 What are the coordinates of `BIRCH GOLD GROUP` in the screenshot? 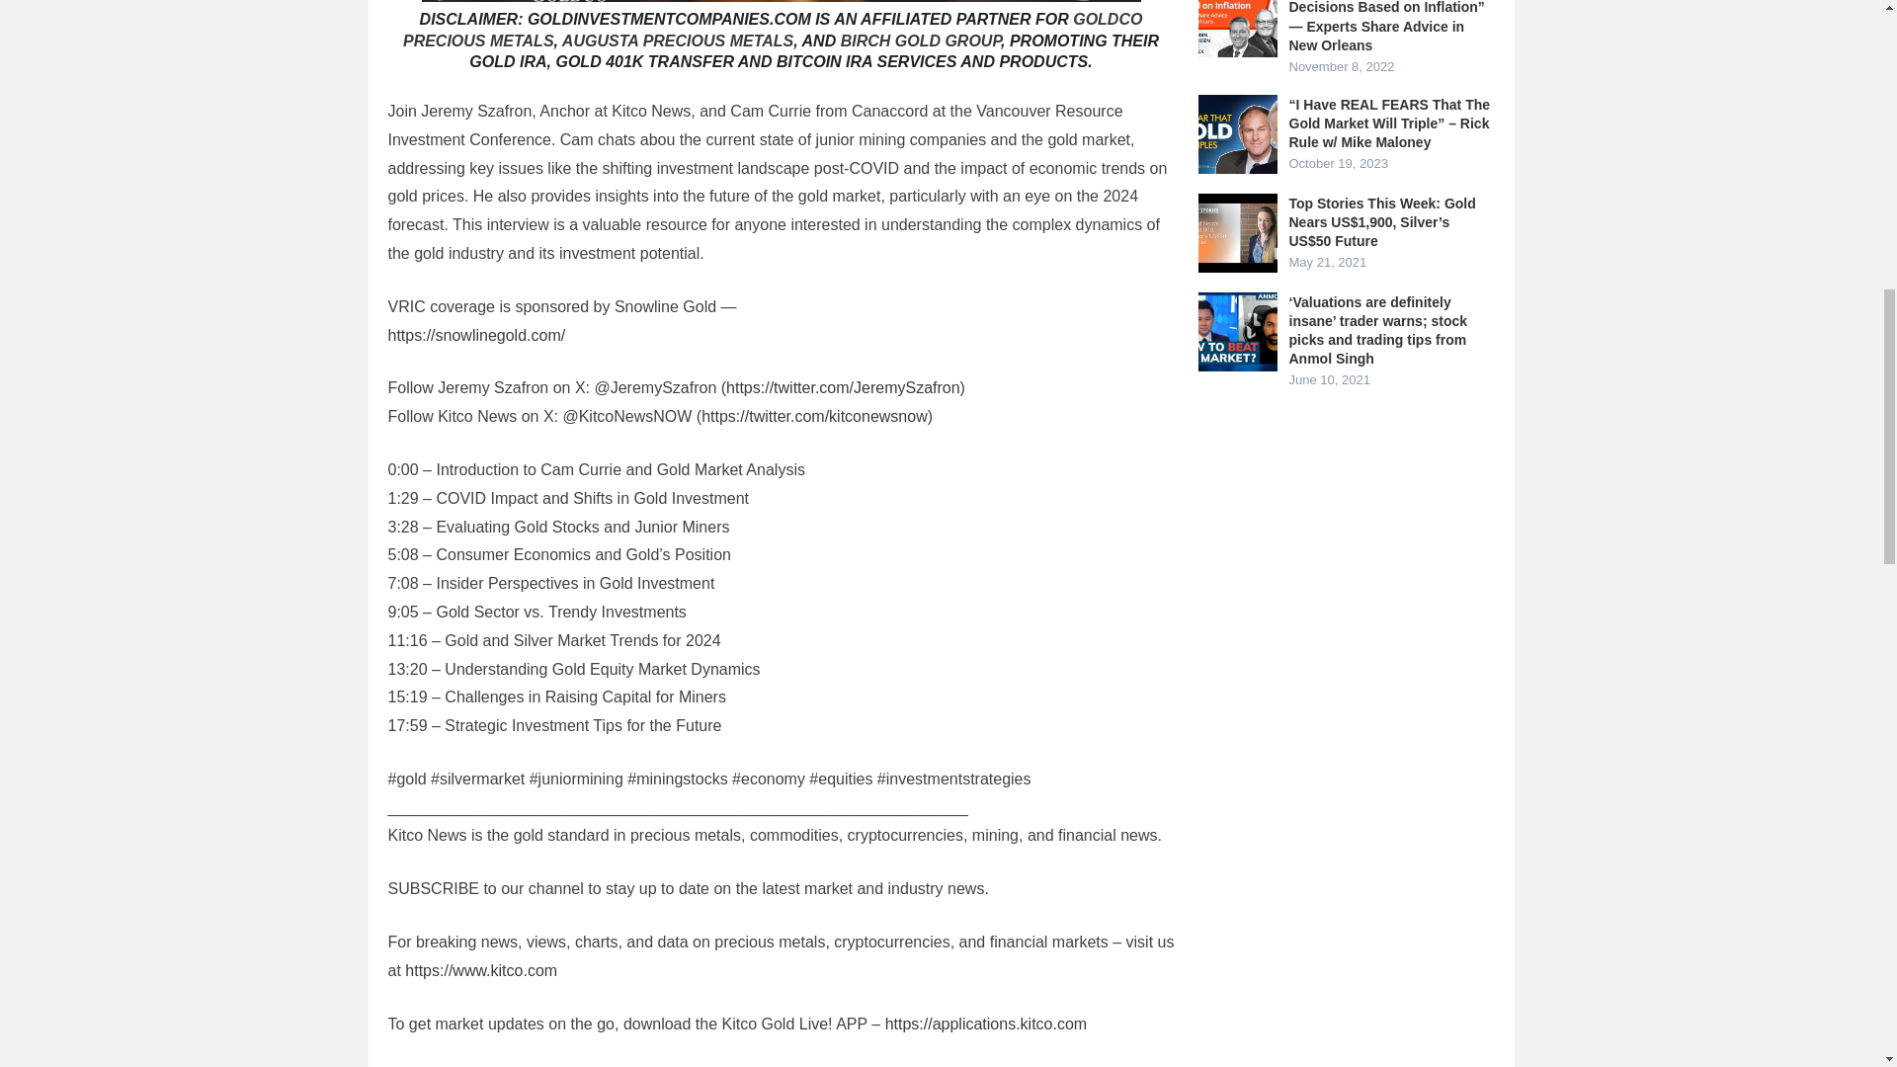 It's located at (921, 41).